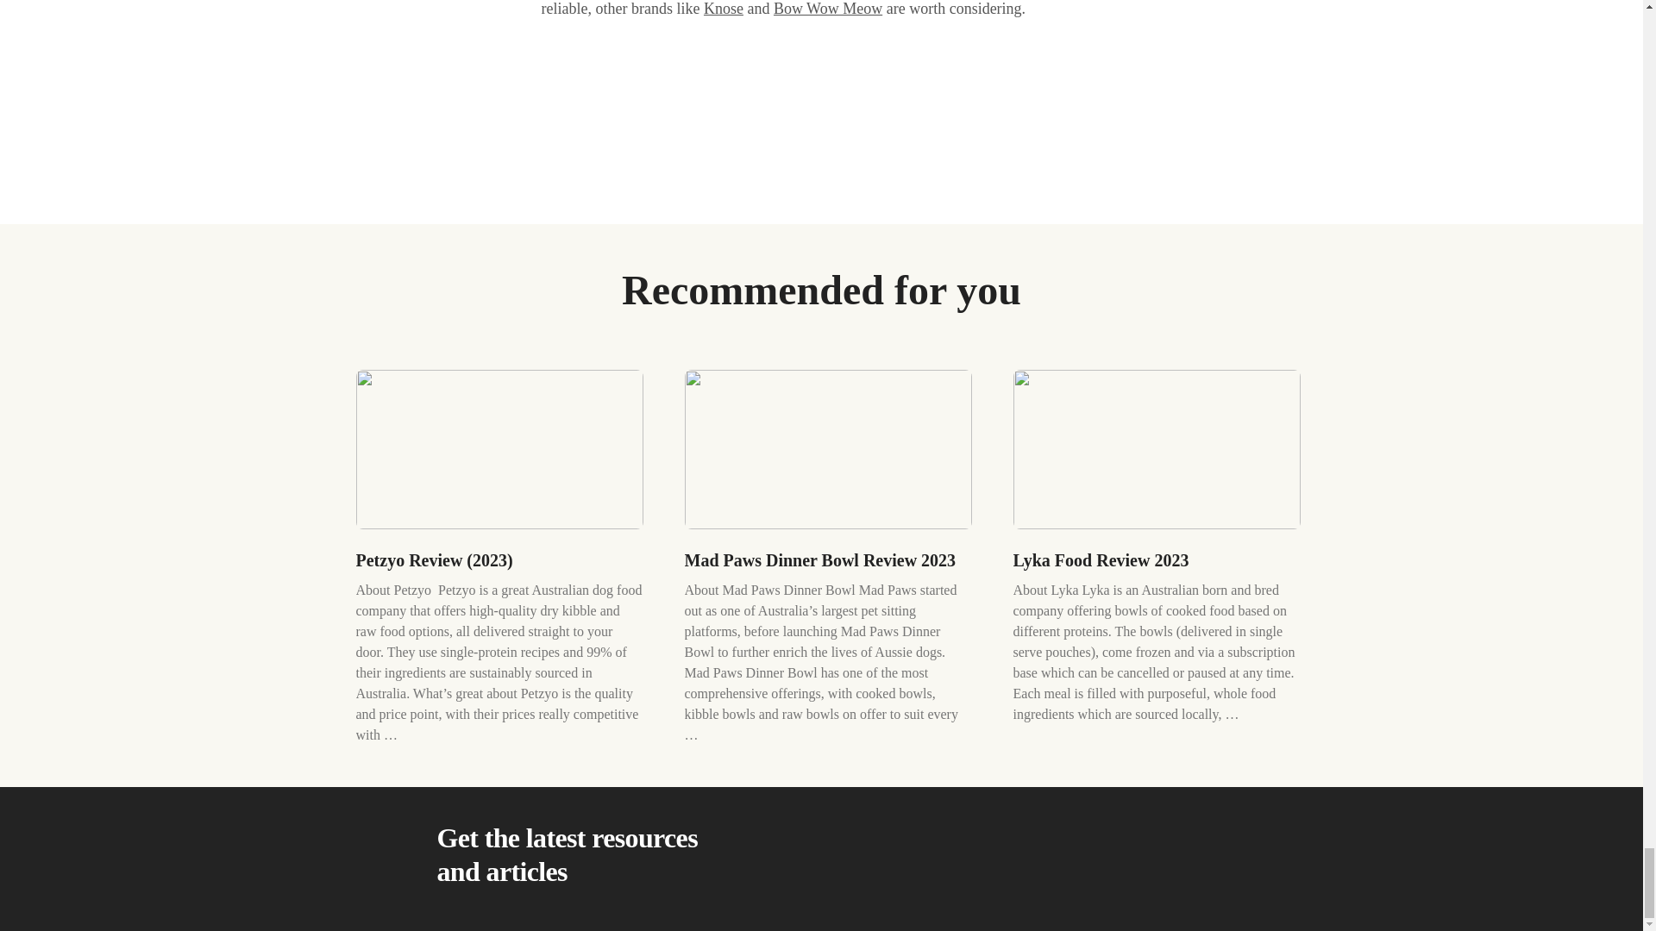 The height and width of the screenshot is (931, 1656). What do you see at coordinates (821, 560) in the screenshot?
I see `Mad Paws Dinner Bowl Review 2023` at bounding box center [821, 560].